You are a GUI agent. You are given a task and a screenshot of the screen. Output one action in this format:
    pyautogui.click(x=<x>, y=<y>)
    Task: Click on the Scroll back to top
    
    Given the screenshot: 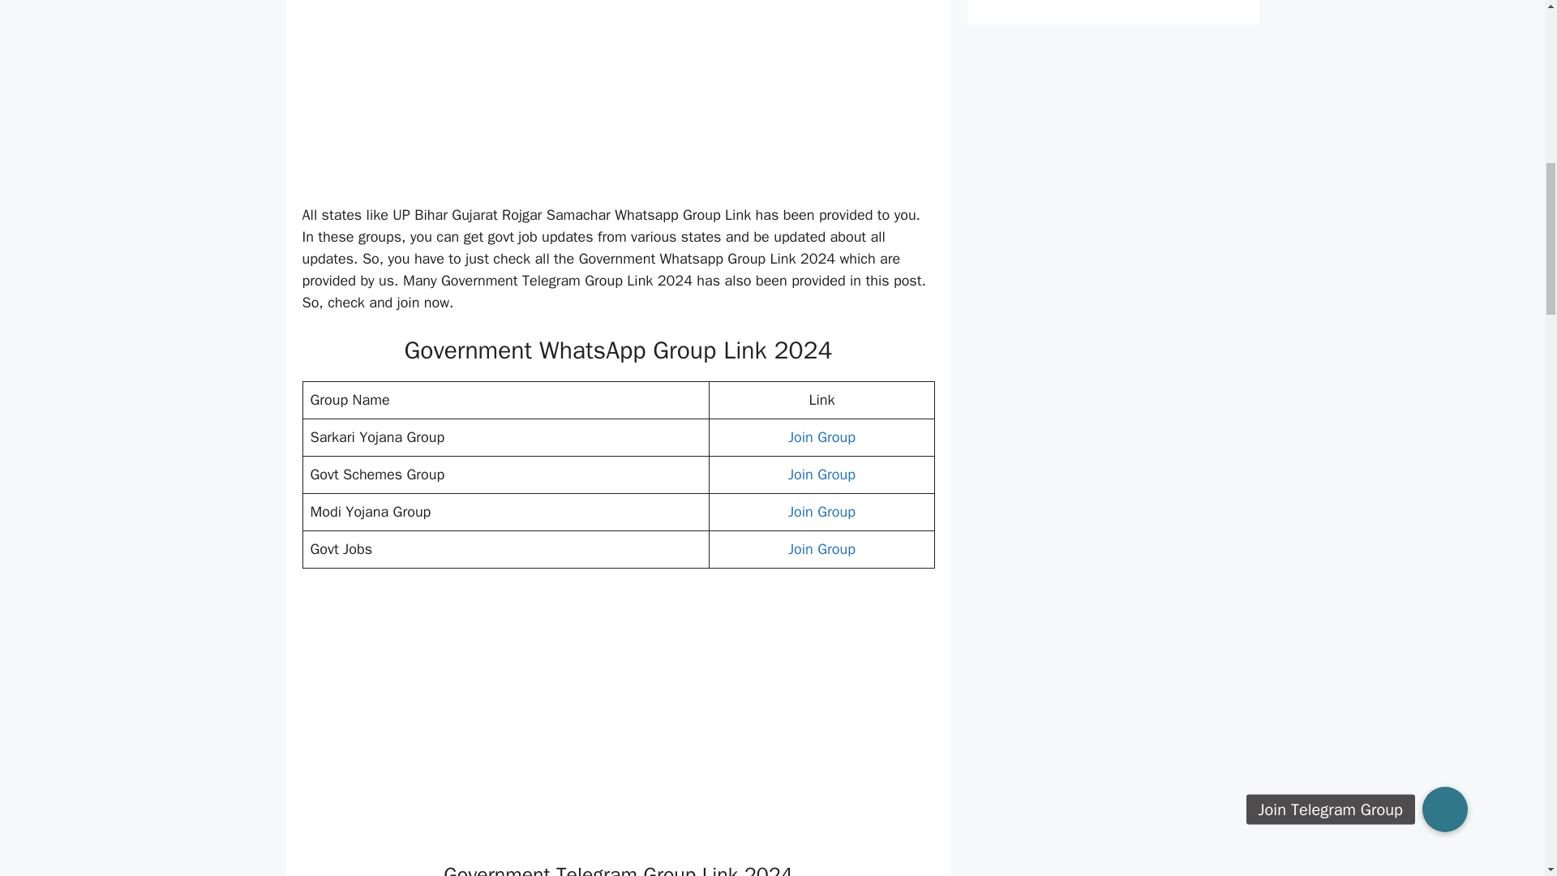 What is the action you would take?
    pyautogui.click(x=1504, y=770)
    